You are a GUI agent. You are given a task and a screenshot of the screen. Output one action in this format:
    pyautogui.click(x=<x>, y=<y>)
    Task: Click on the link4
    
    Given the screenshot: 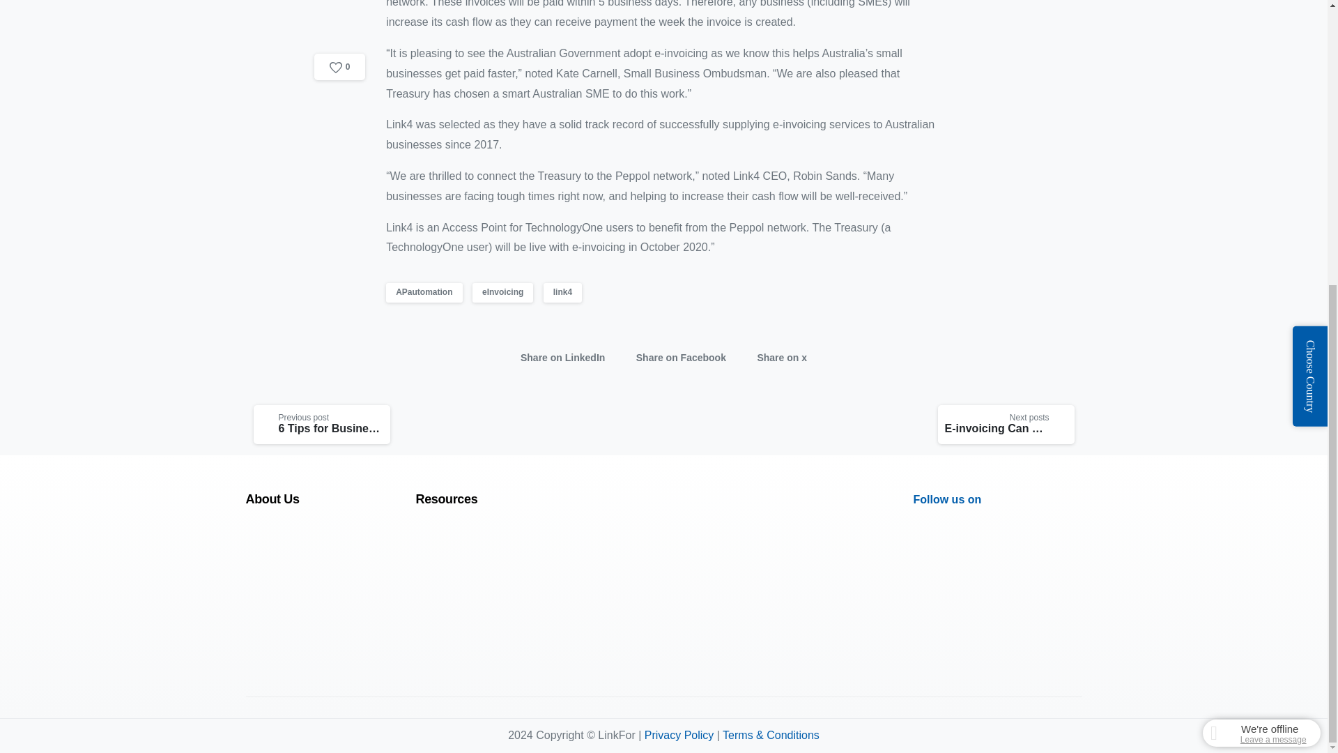 What is the action you would take?
    pyautogui.click(x=562, y=293)
    